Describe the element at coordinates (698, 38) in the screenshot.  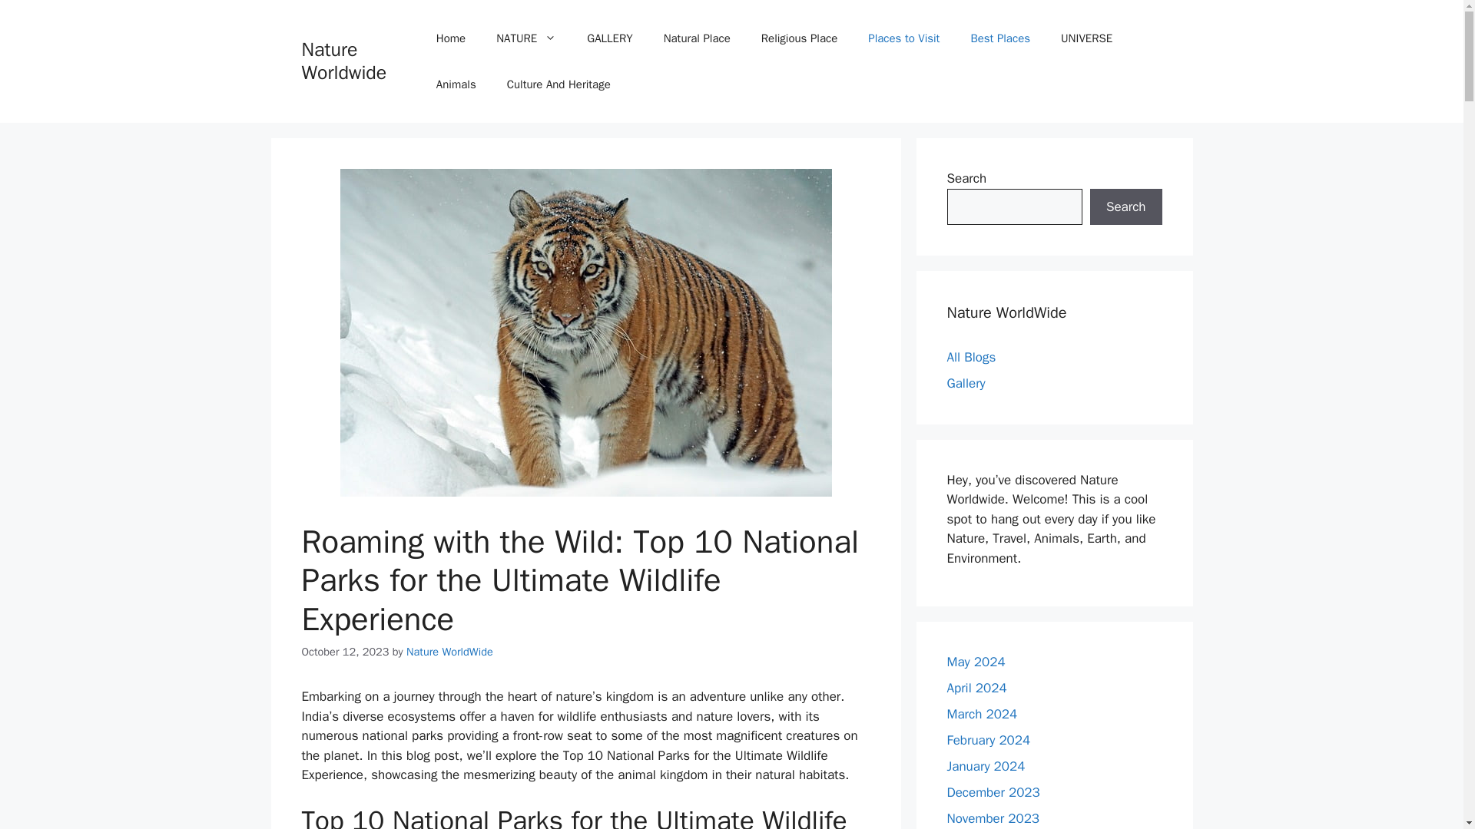
I see `Natural Place` at that location.